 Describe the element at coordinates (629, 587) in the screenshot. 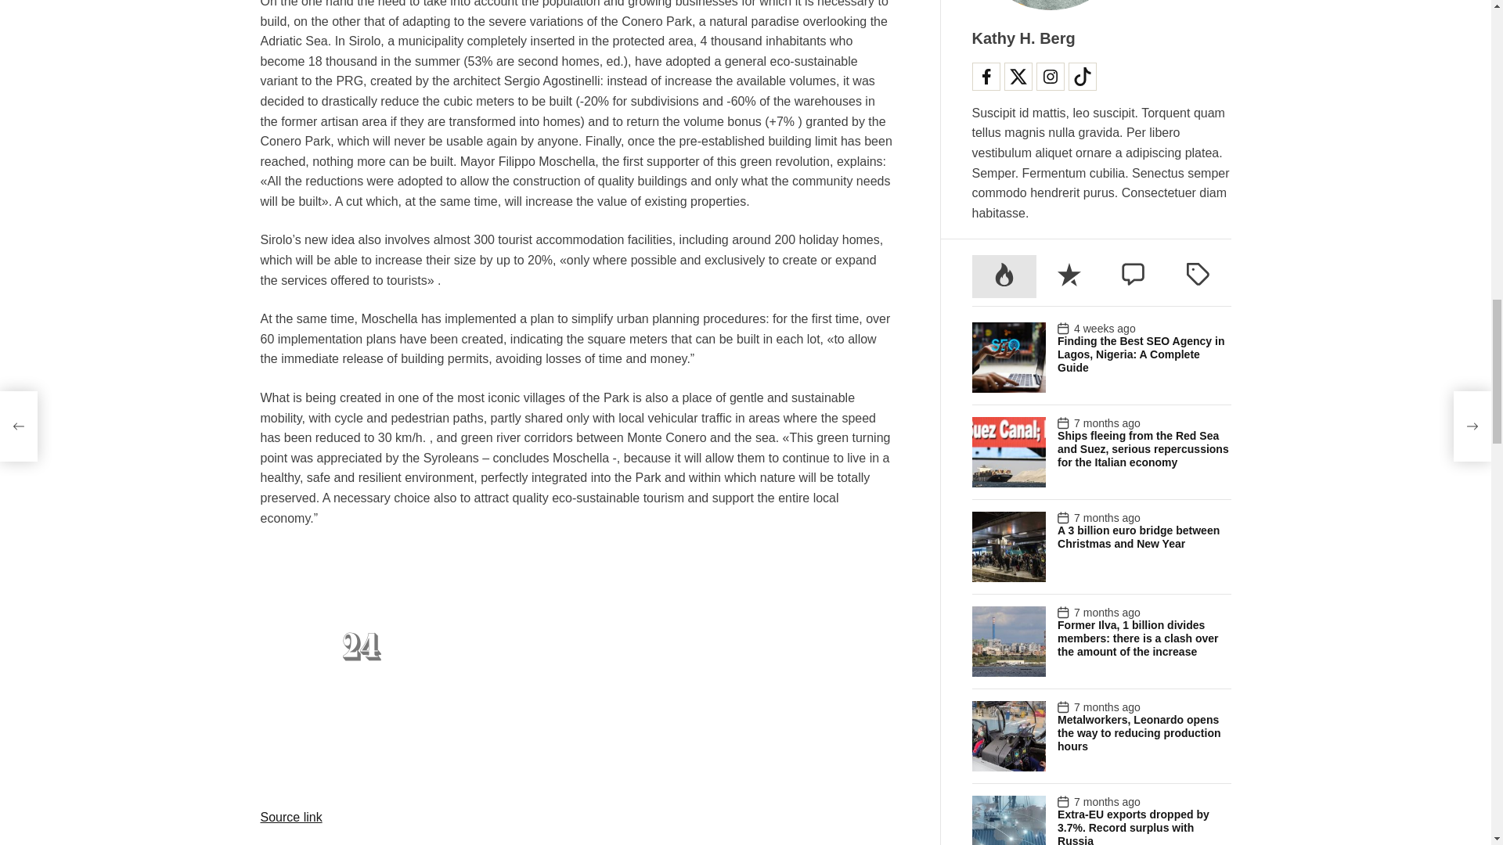

I see `admin` at that location.